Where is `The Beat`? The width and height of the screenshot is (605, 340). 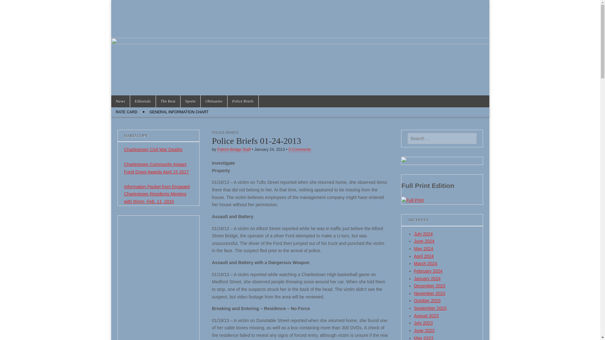
The Beat is located at coordinates (168, 101).